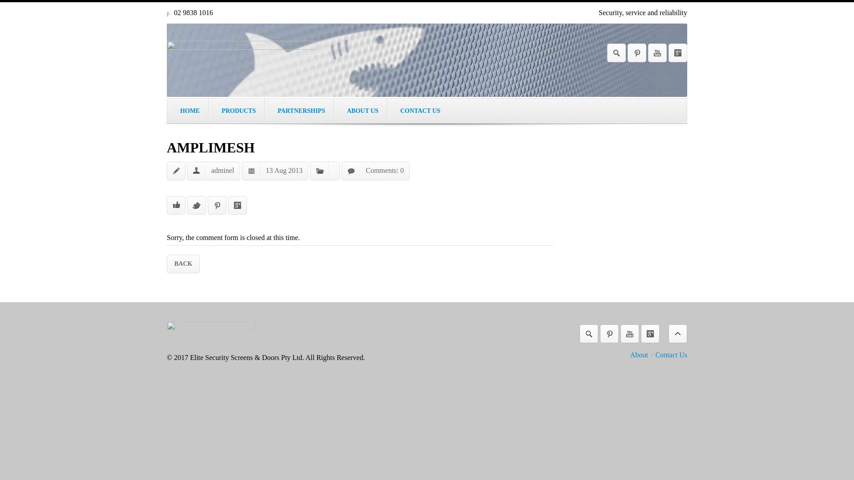 The width and height of the screenshot is (854, 480). I want to click on YouTube, so click(630, 334).